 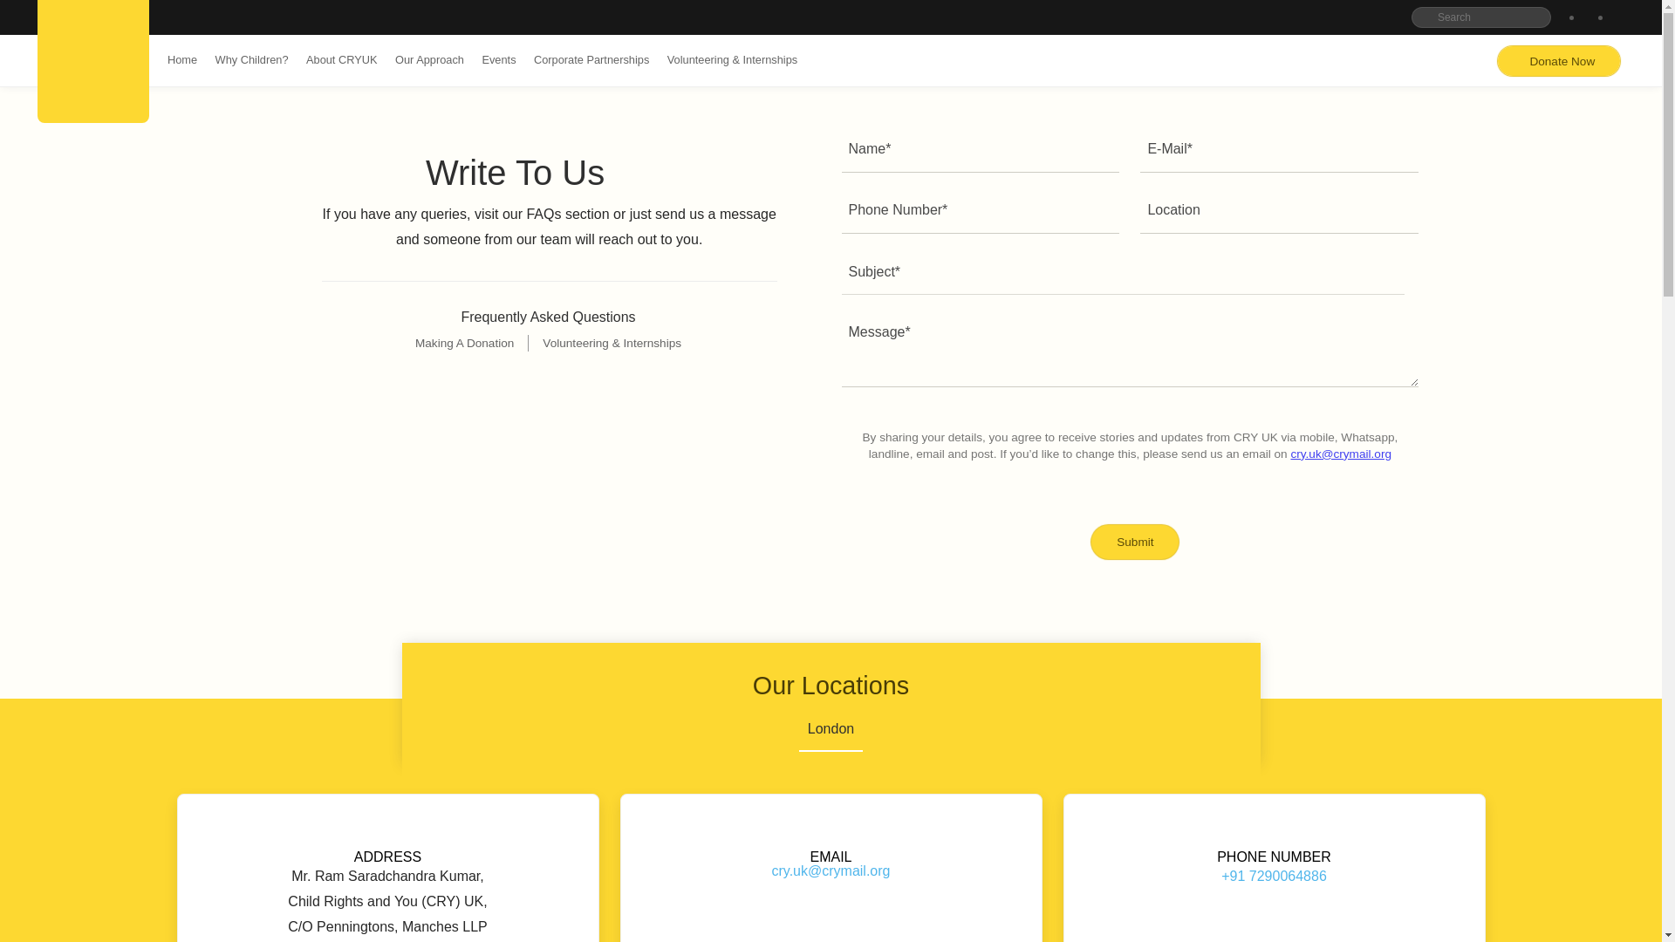 I want to click on Donate Now, so click(x=1558, y=61).